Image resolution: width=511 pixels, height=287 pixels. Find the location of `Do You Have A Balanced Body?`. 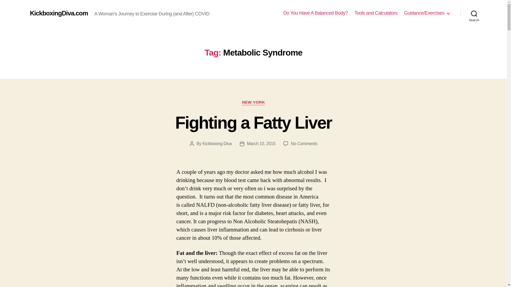

Do You Have A Balanced Body? is located at coordinates (316, 13).